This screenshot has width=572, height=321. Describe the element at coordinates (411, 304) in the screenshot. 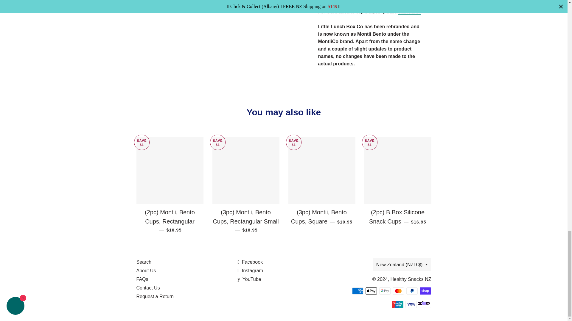

I see `Visa` at that location.